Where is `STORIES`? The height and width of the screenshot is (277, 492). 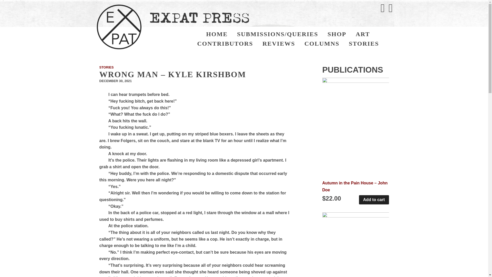
STORIES is located at coordinates (106, 67).